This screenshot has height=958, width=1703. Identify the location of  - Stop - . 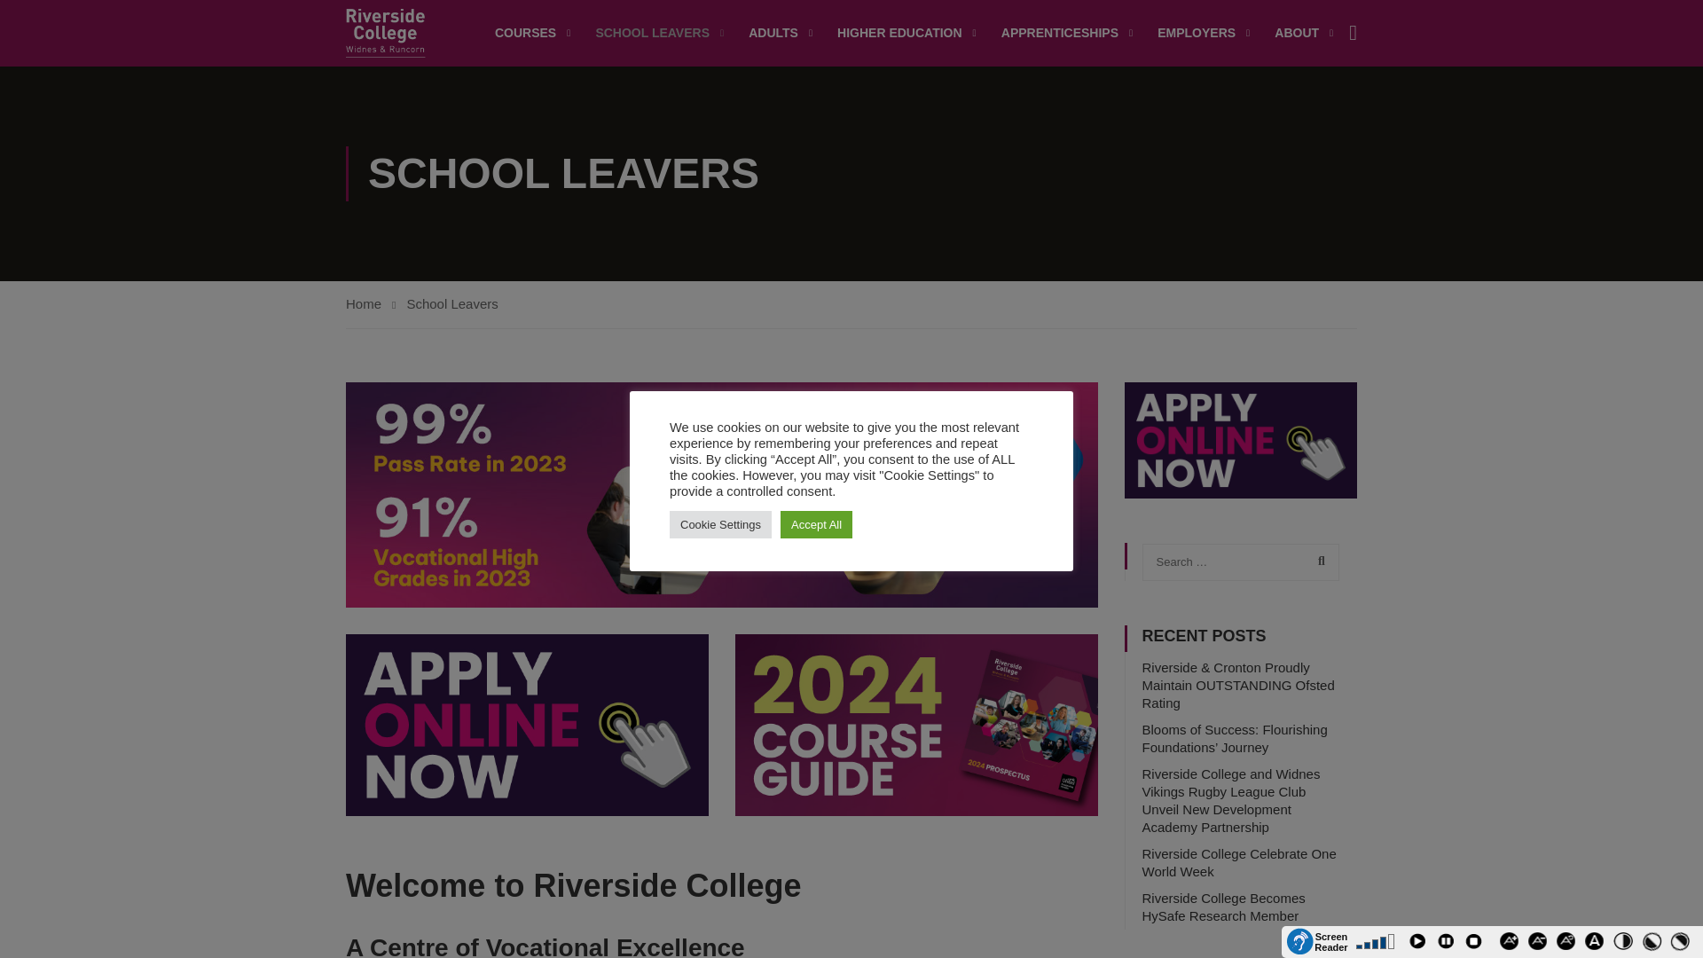
(1476, 944).